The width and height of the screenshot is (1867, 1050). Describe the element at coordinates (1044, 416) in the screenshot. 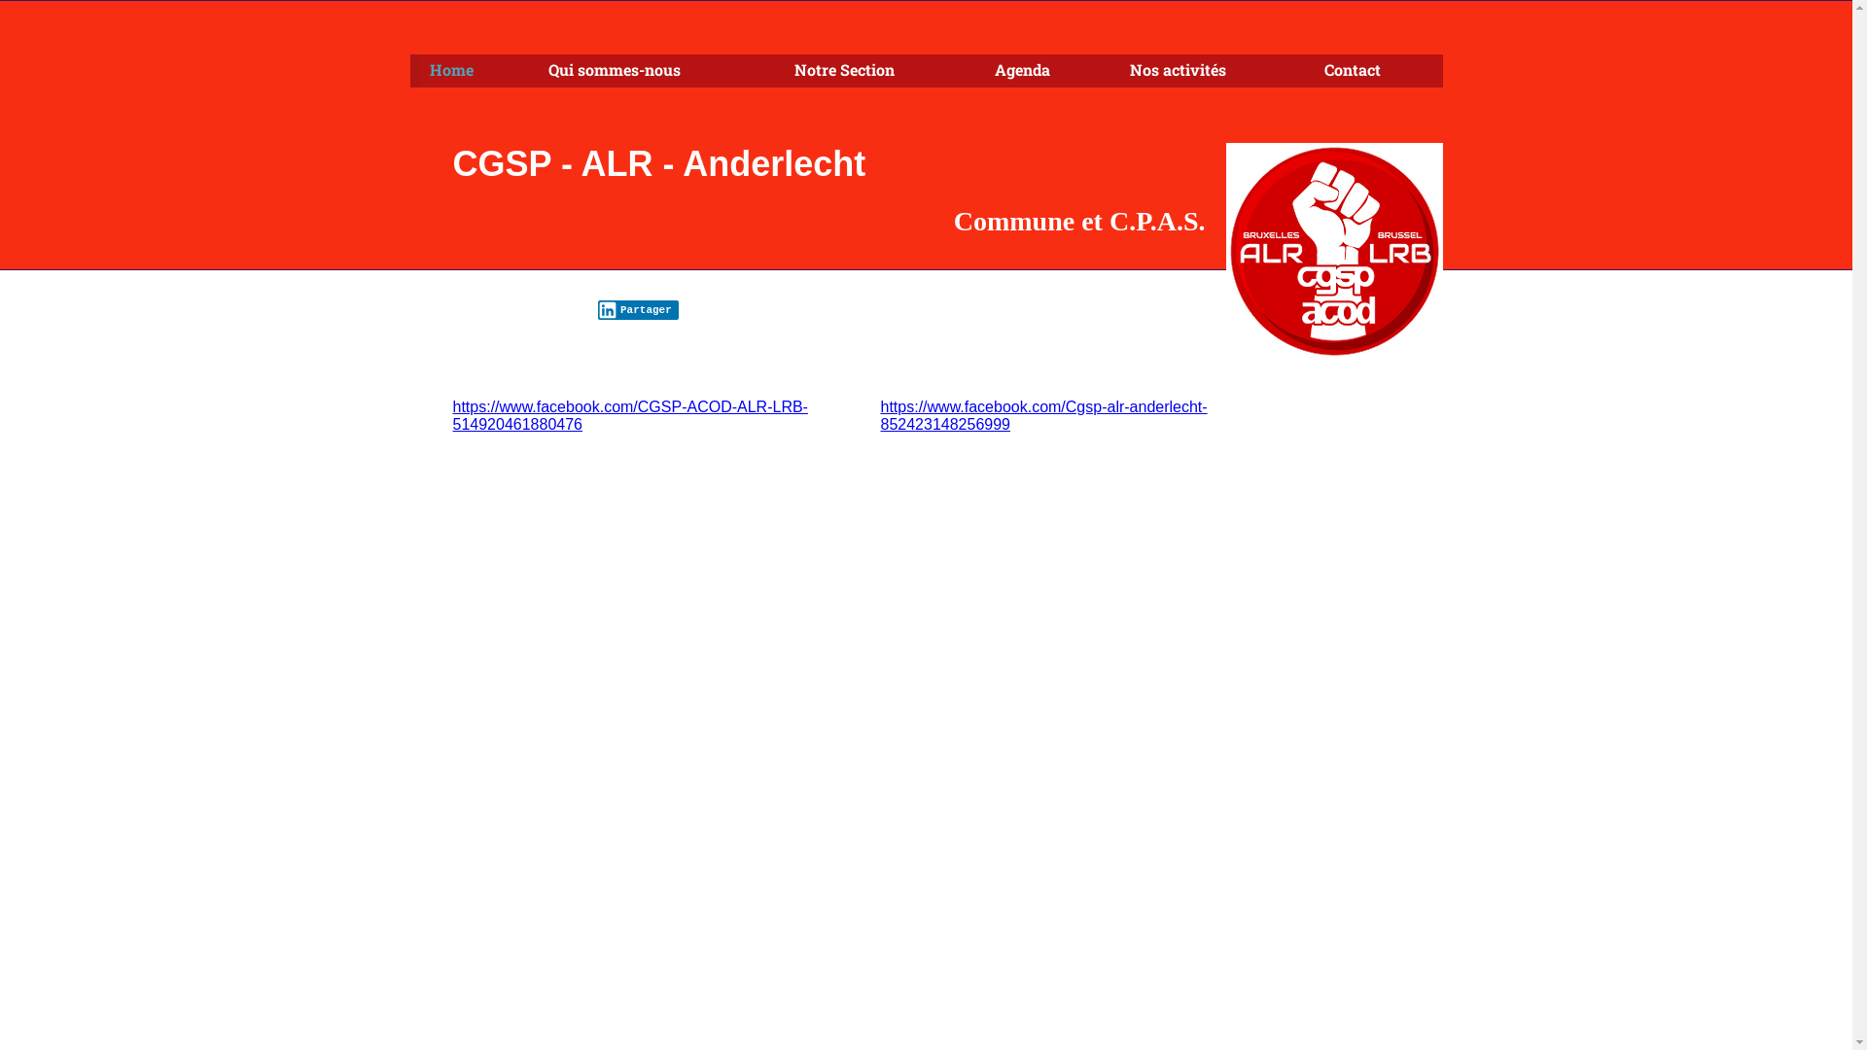

I see `https://www.facebook.com/Cgsp-alr-anderlecht-852423148256999` at that location.